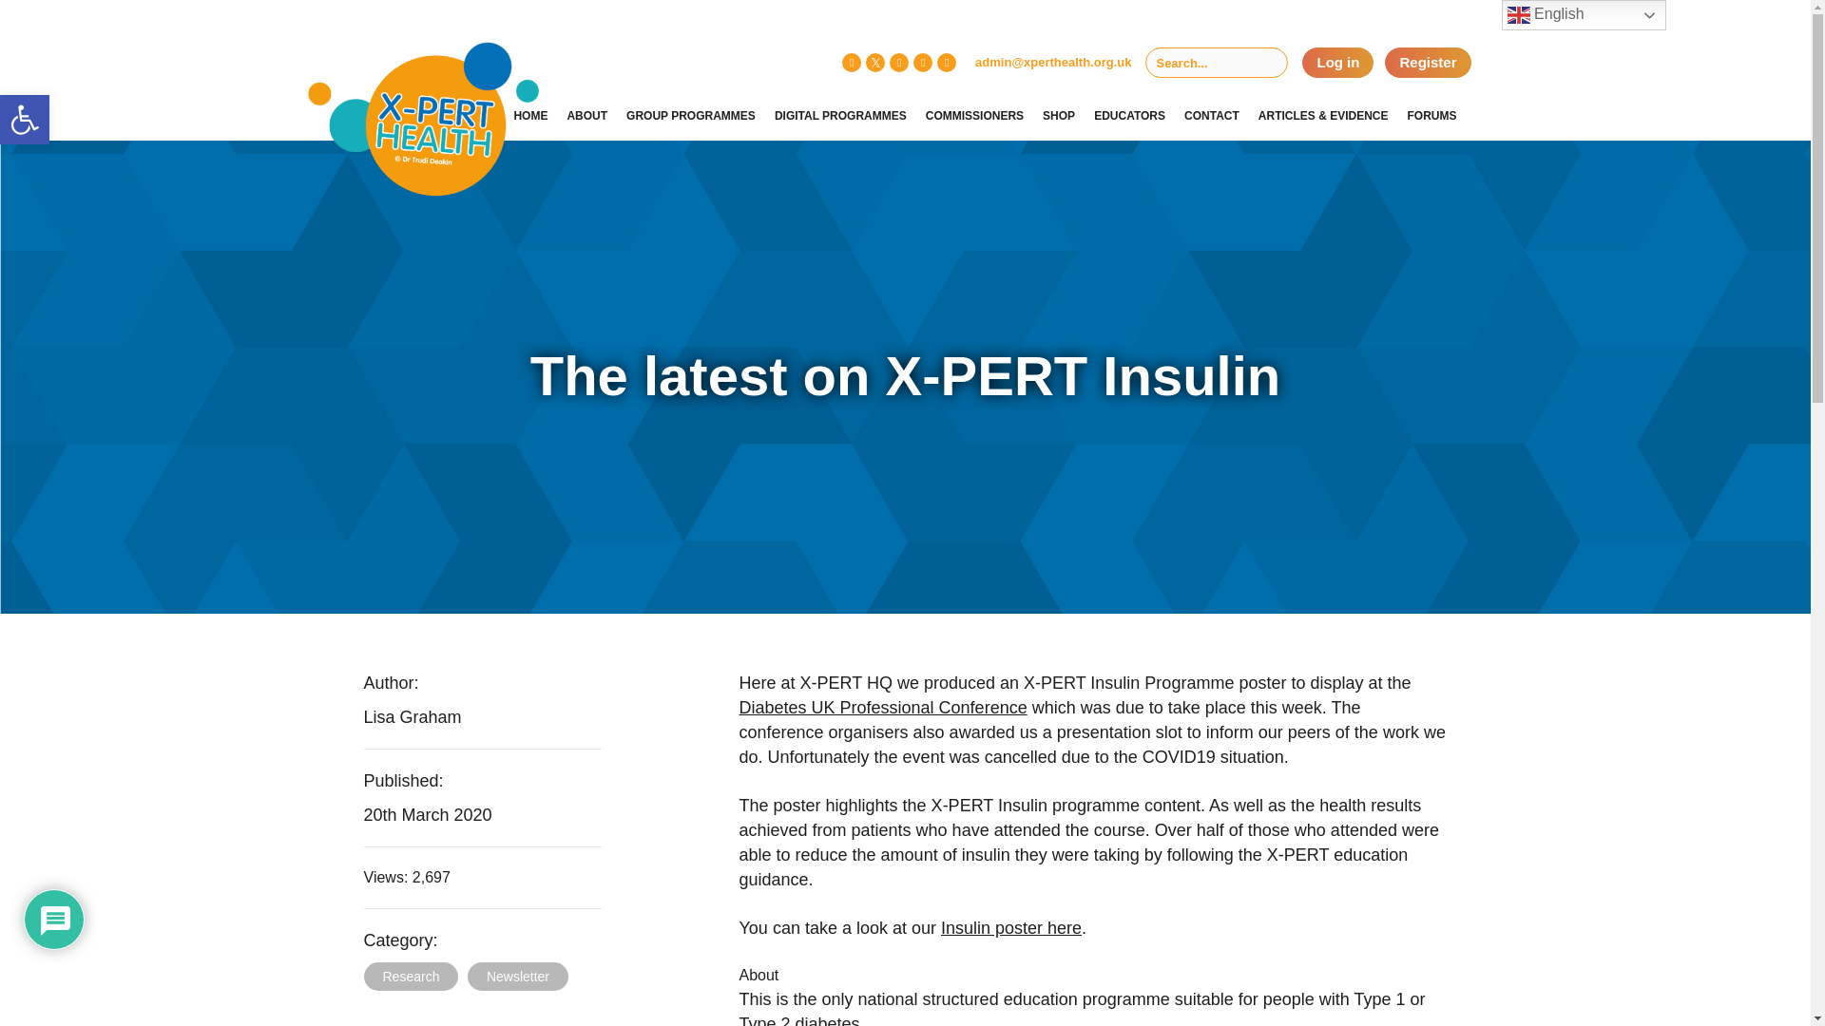  What do you see at coordinates (1211, 116) in the screenshot?
I see `CONTACT` at bounding box center [1211, 116].